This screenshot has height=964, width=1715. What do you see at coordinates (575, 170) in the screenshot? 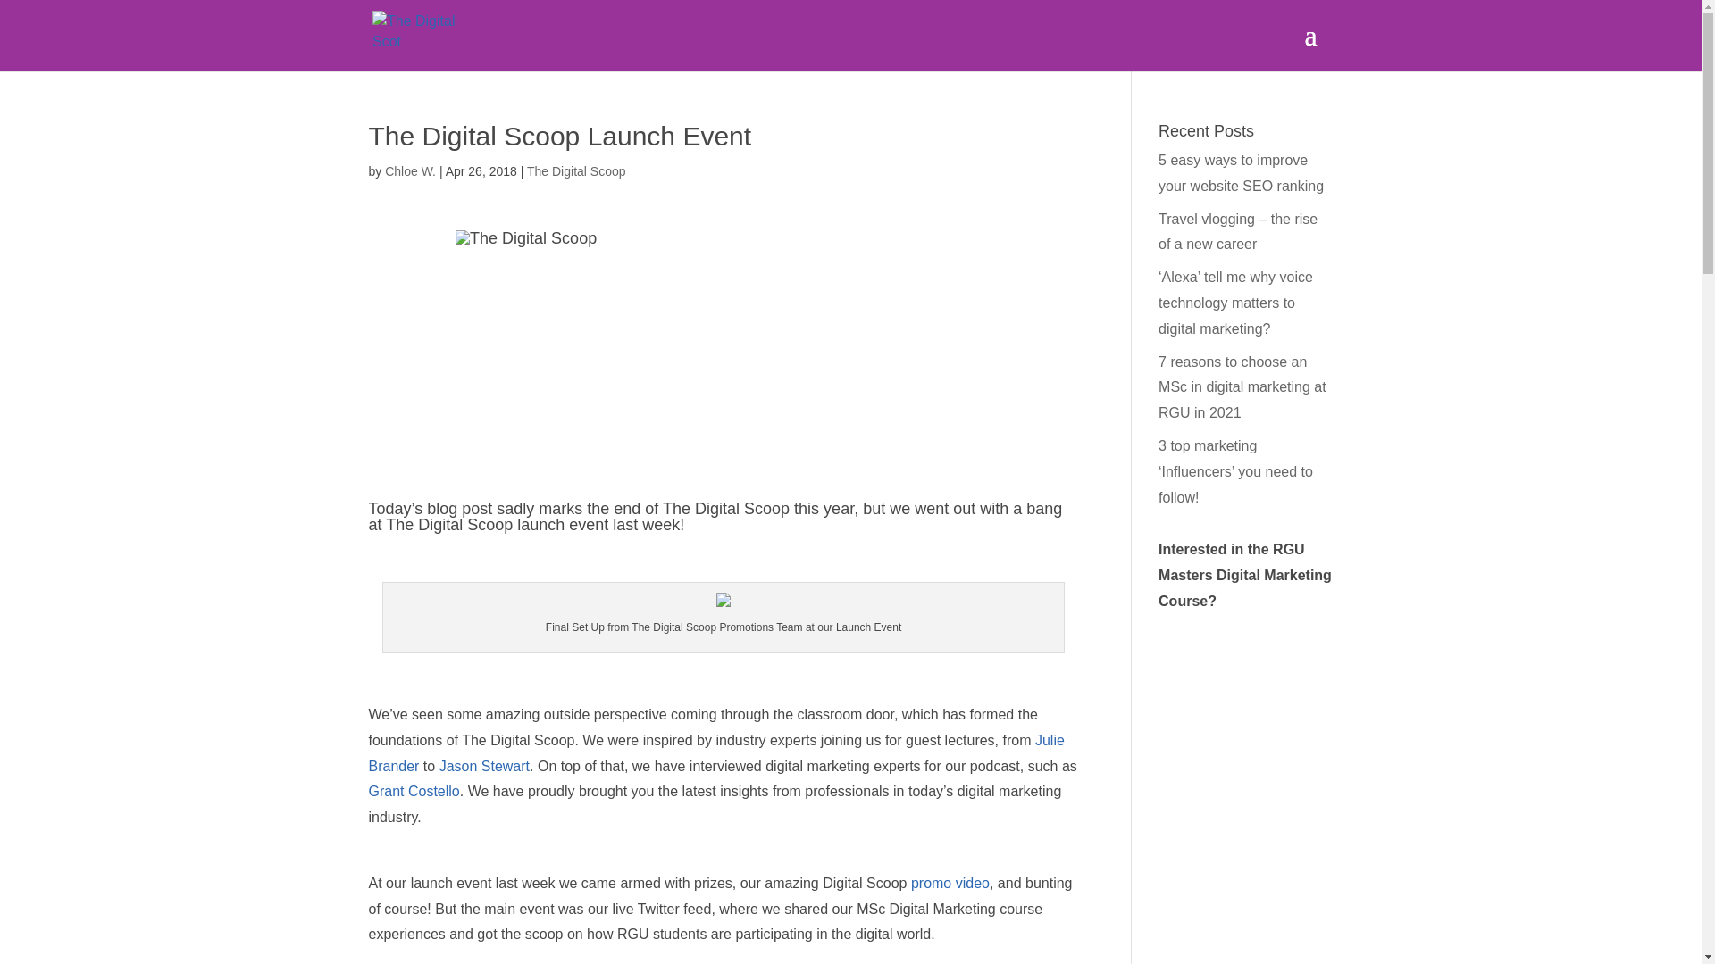
I see `The Digital Scoop` at bounding box center [575, 170].